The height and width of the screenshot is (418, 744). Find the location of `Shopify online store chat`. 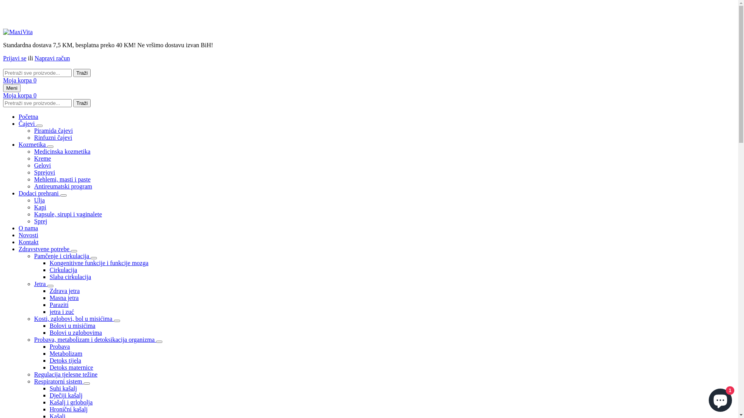

Shopify online store chat is located at coordinates (720, 399).